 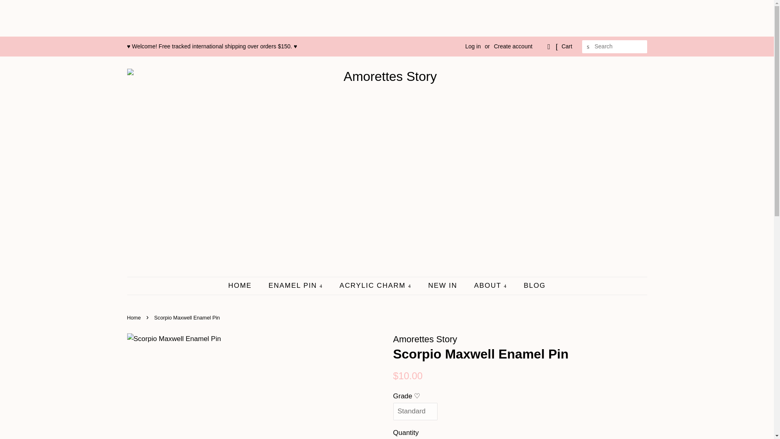 I want to click on Cart, so click(x=566, y=46).